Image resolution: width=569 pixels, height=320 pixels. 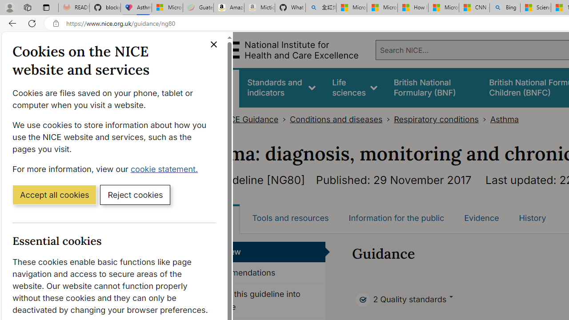 I want to click on Asthma, so click(x=504, y=119).